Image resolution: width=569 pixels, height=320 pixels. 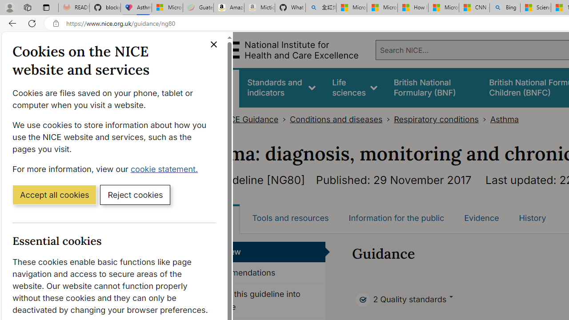 I want to click on Asthma, so click(x=504, y=119).